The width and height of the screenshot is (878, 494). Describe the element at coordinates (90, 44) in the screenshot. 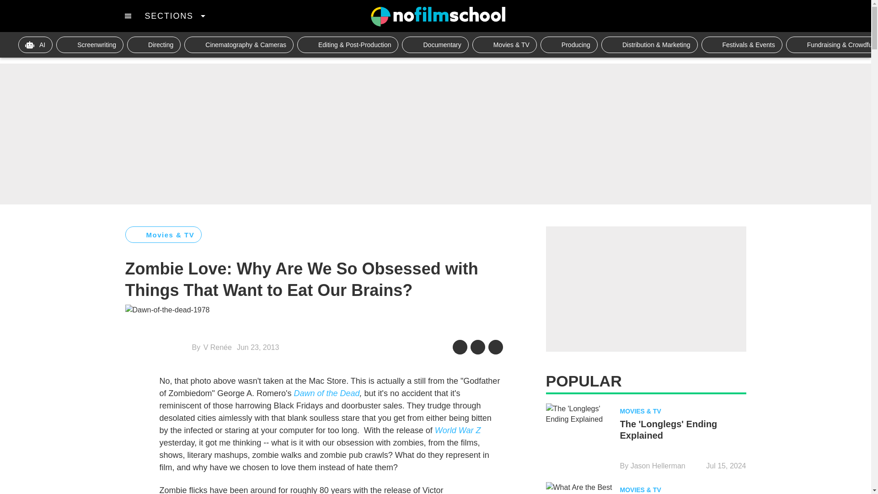

I see `Screenwriting` at that location.